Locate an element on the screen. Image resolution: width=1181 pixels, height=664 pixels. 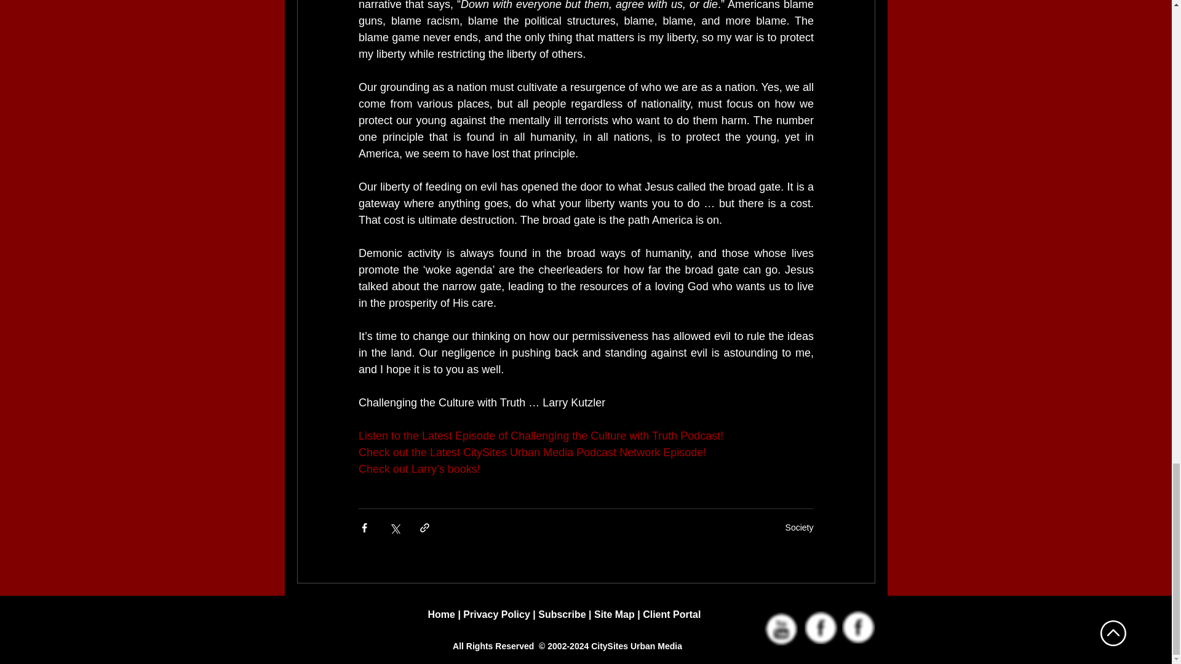
Site Map is located at coordinates (615, 614).